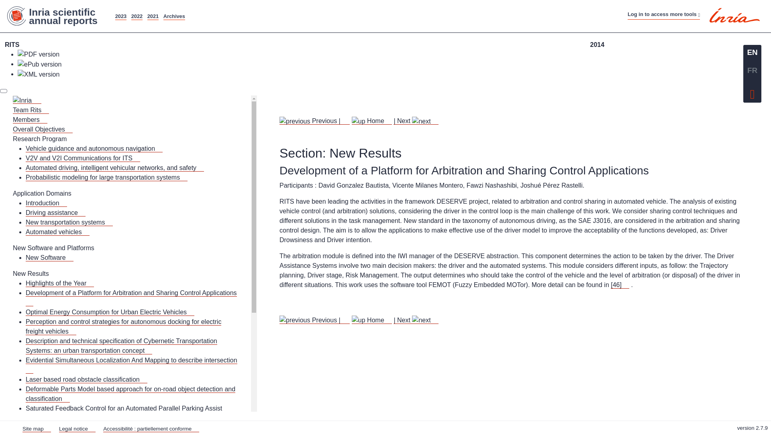  I want to click on Search, so click(426, 5).